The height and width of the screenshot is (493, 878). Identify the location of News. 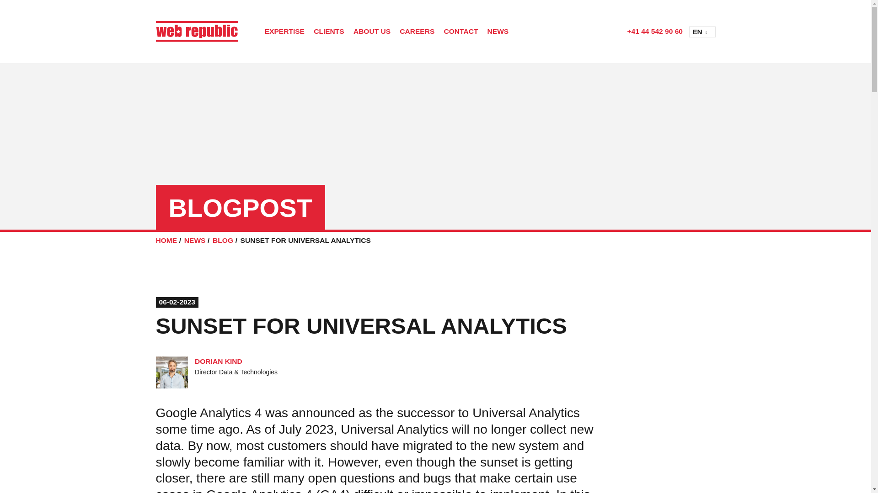
(195, 240).